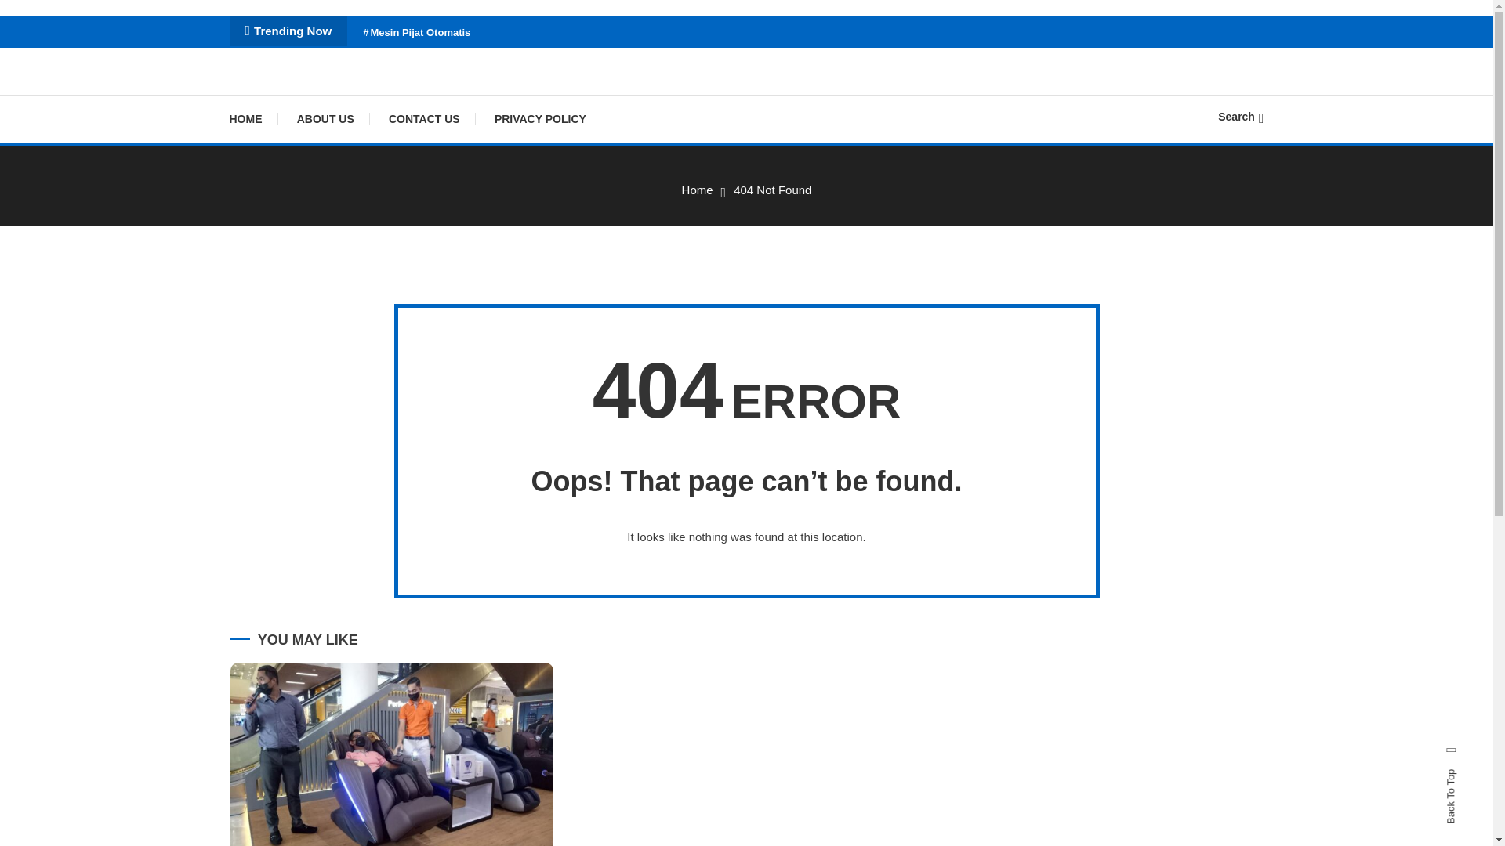 The height and width of the screenshot is (846, 1505). I want to click on Mesin Pijat Otomatis, so click(415, 31).